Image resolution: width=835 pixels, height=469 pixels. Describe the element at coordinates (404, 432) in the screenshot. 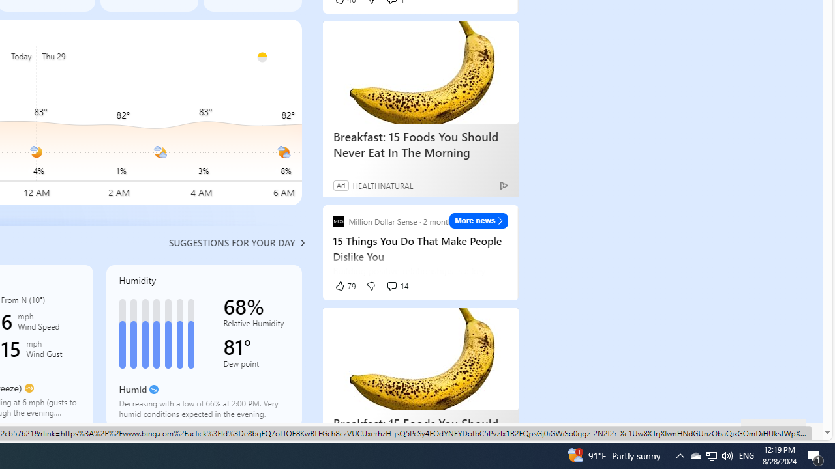

I see `Consumer Health Privacy` at that location.